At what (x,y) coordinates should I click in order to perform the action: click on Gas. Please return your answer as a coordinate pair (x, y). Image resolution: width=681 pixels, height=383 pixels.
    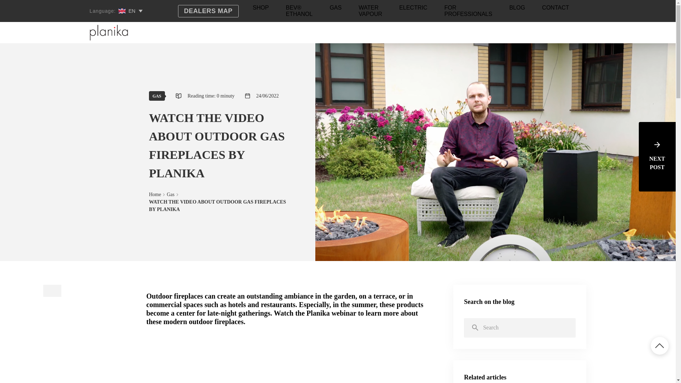
    Looking at the image, I should click on (170, 194).